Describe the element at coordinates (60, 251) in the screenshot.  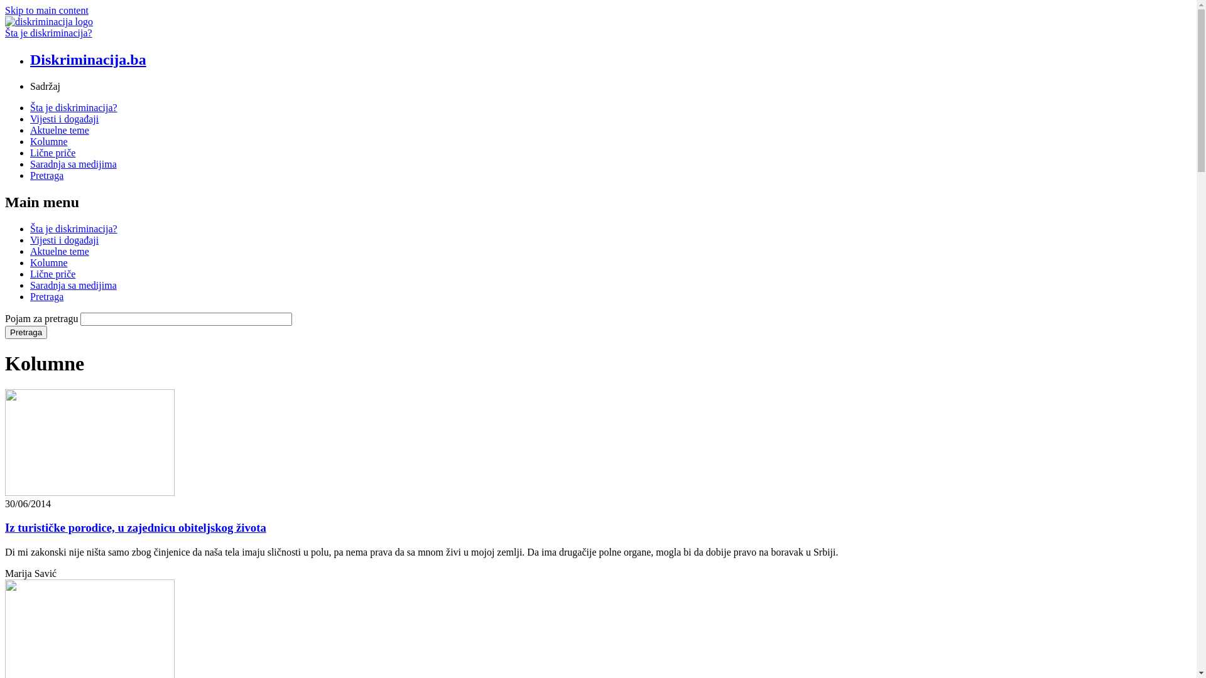
I see `Aktuelne teme` at that location.